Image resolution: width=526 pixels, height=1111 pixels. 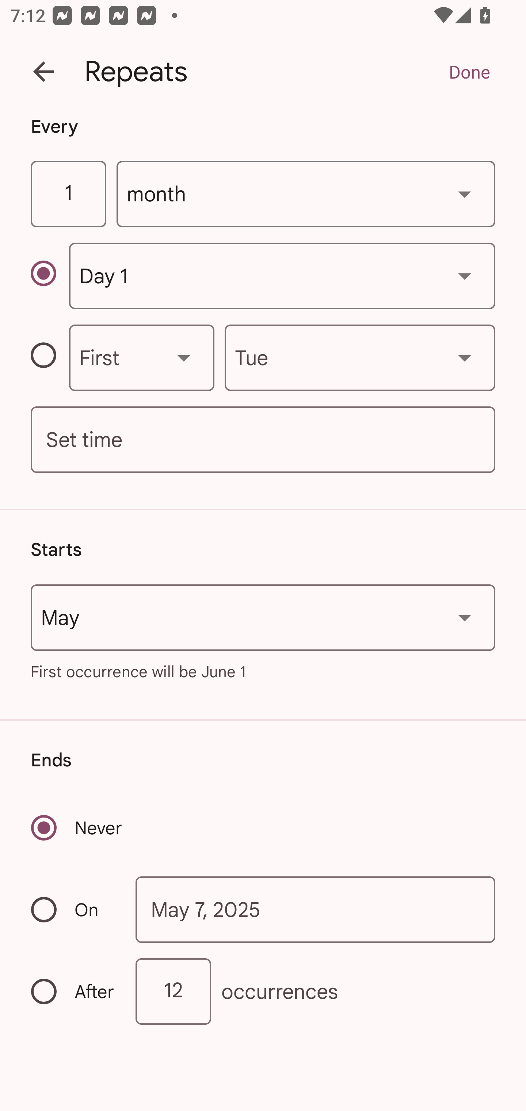 What do you see at coordinates (68, 194) in the screenshot?
I see `1` at bounding box center [68, 194].